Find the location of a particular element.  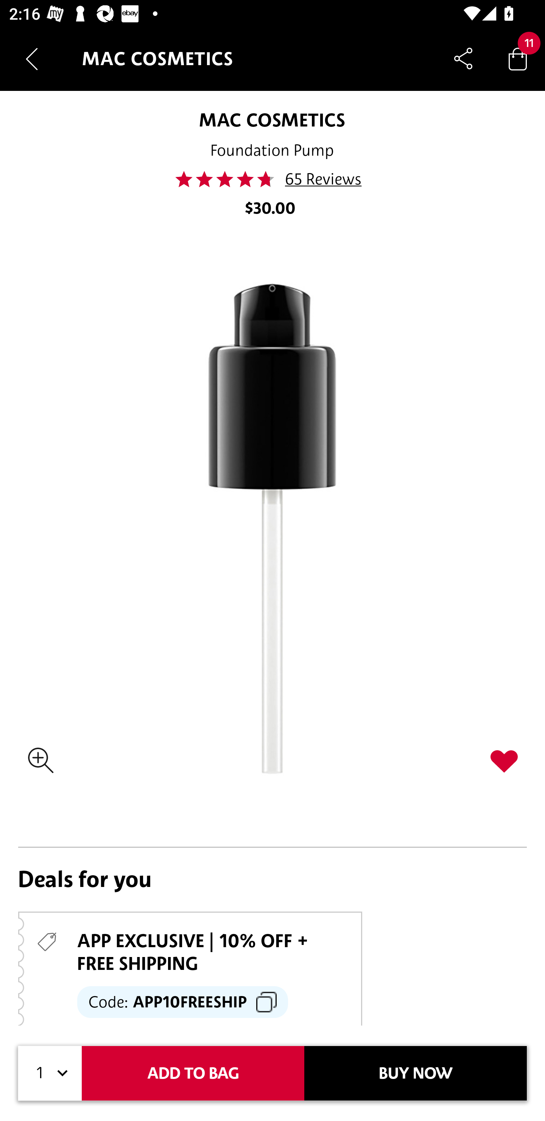

BUY NOW is located at coordinates (416, 1073).